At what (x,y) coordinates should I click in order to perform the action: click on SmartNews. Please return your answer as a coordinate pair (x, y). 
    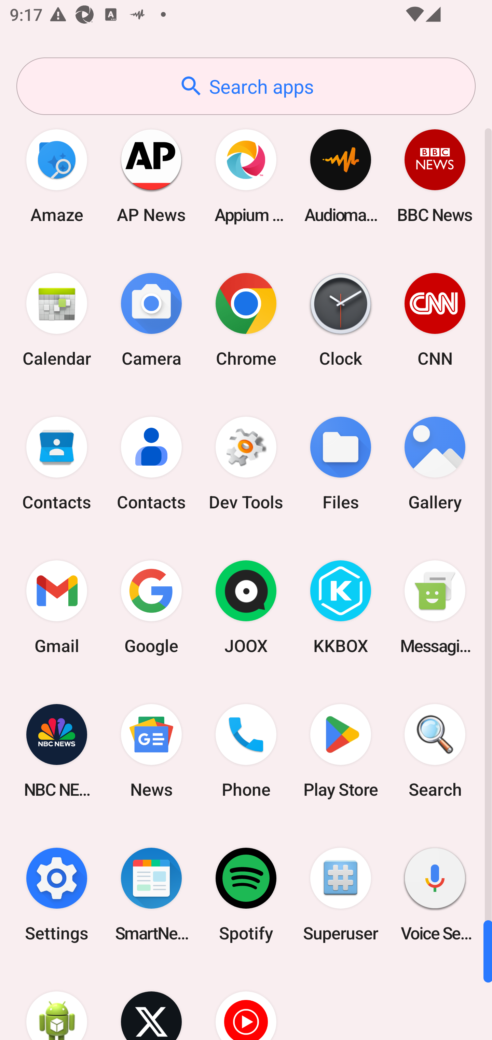
    Looking at the image, I should click on (151, 894).